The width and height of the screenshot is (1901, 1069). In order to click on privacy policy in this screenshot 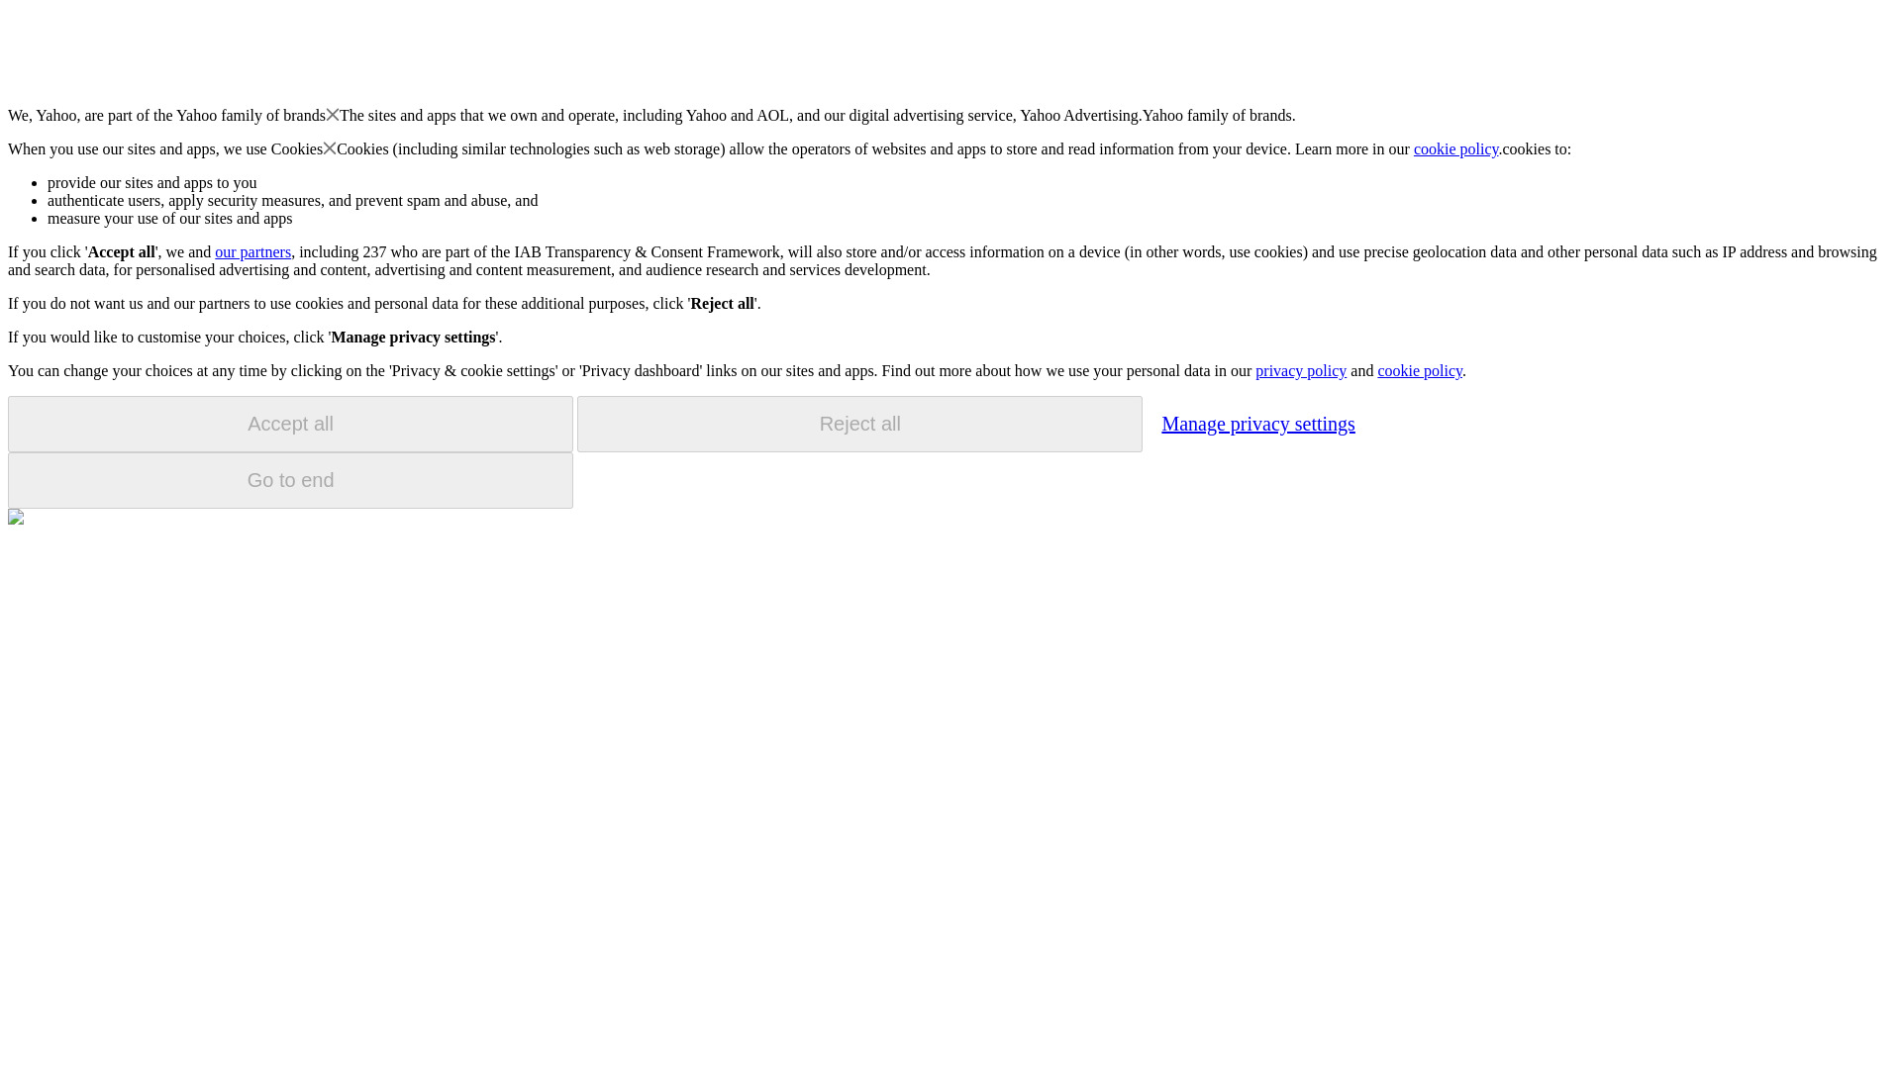, I will do `click(1300, 370)`.